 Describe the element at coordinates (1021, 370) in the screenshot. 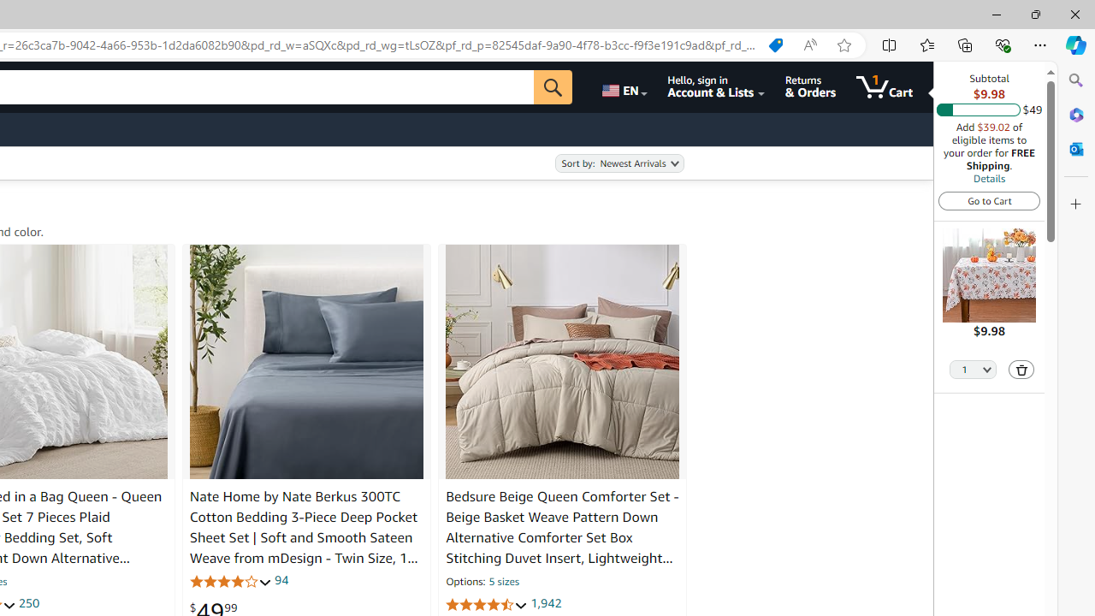

I see `Delete` at that location.